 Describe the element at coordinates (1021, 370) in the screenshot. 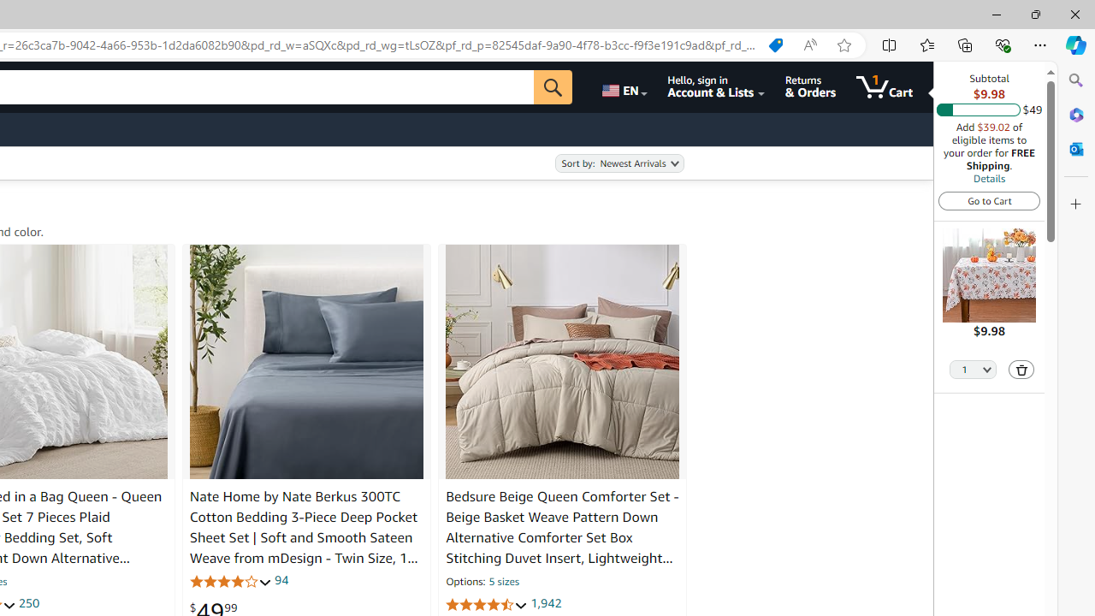

I see `Delete` at that location.